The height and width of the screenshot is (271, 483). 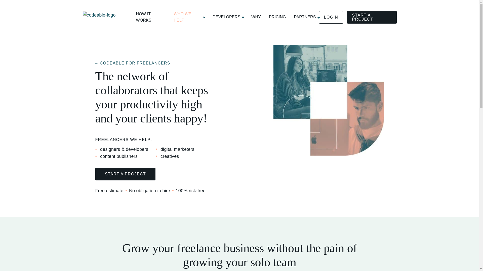 What do you see at coordinates (372, 17) in the screenshot?
I see `START A PROJECT` at bounding box center [372, 17].